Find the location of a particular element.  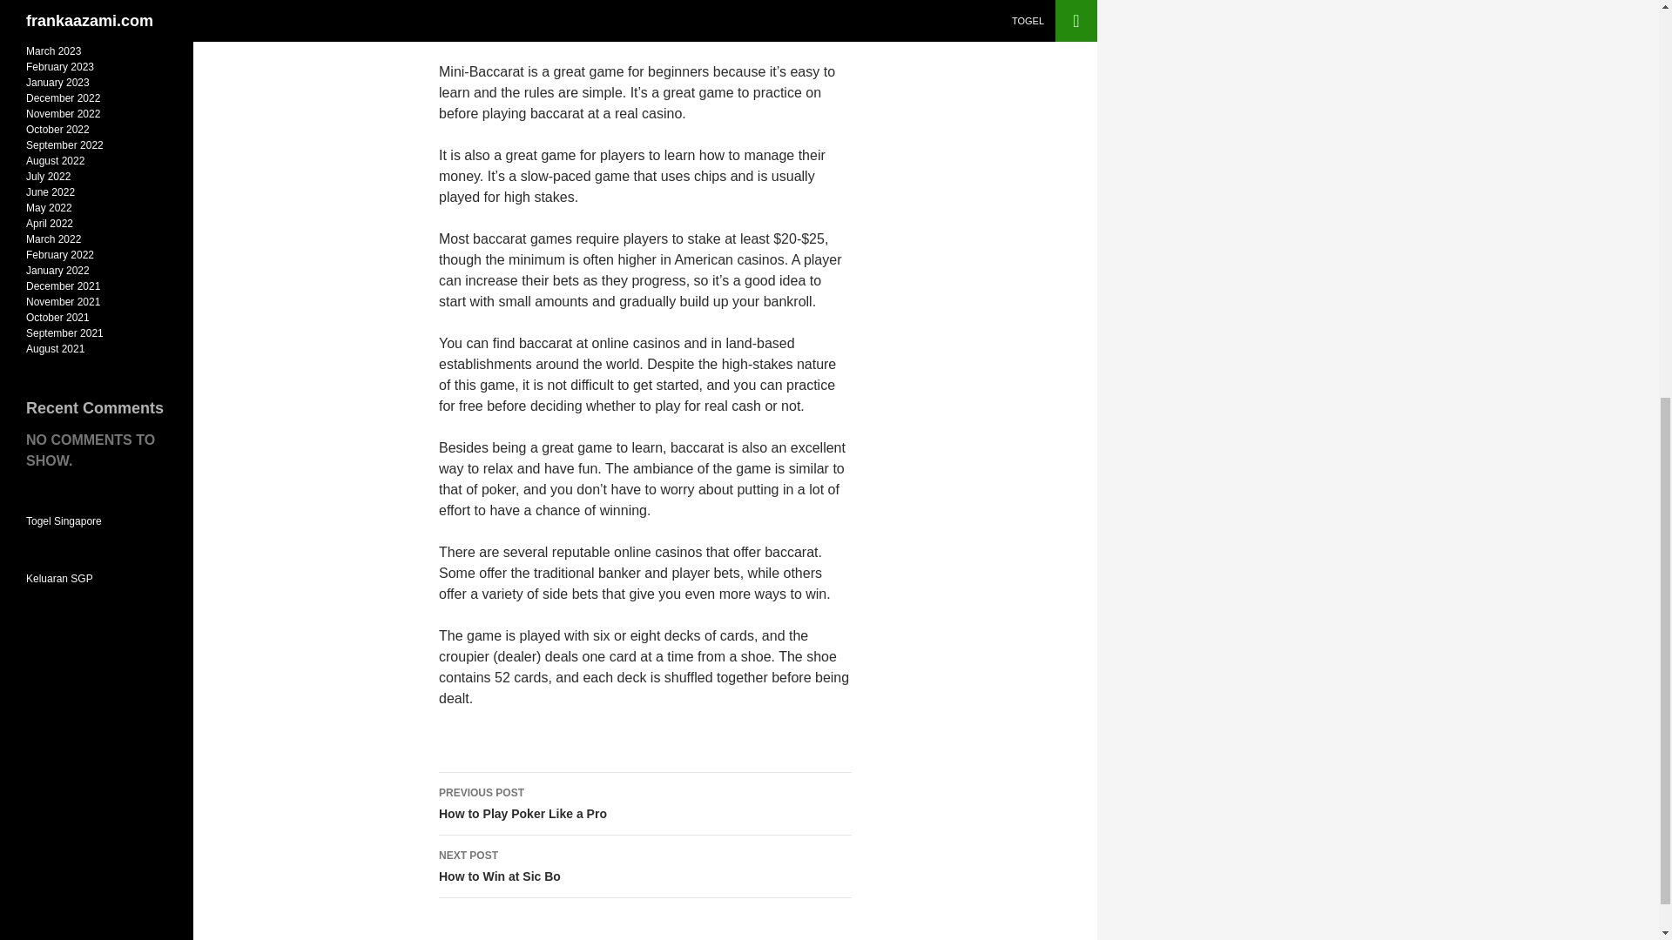

January 2023 is located at coordinates (57, 82).